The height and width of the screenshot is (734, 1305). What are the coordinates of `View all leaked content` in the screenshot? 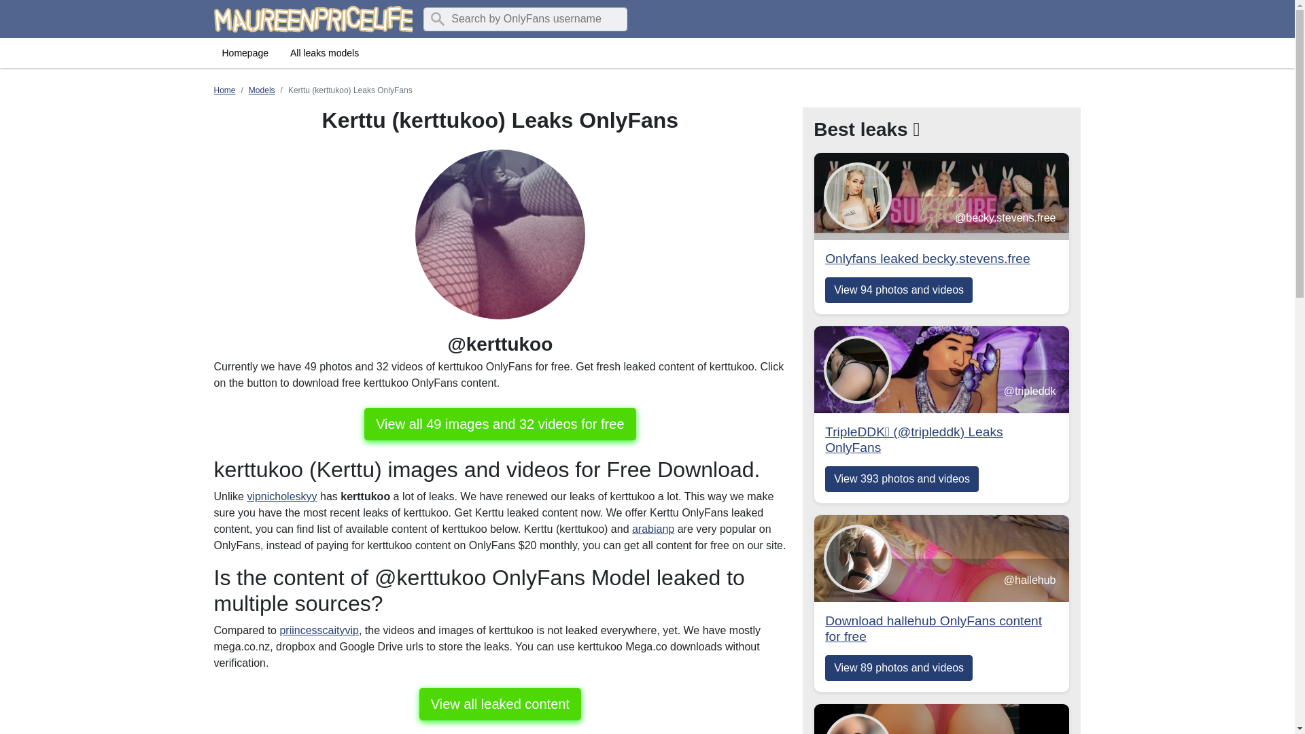 It's located at (262, 90).